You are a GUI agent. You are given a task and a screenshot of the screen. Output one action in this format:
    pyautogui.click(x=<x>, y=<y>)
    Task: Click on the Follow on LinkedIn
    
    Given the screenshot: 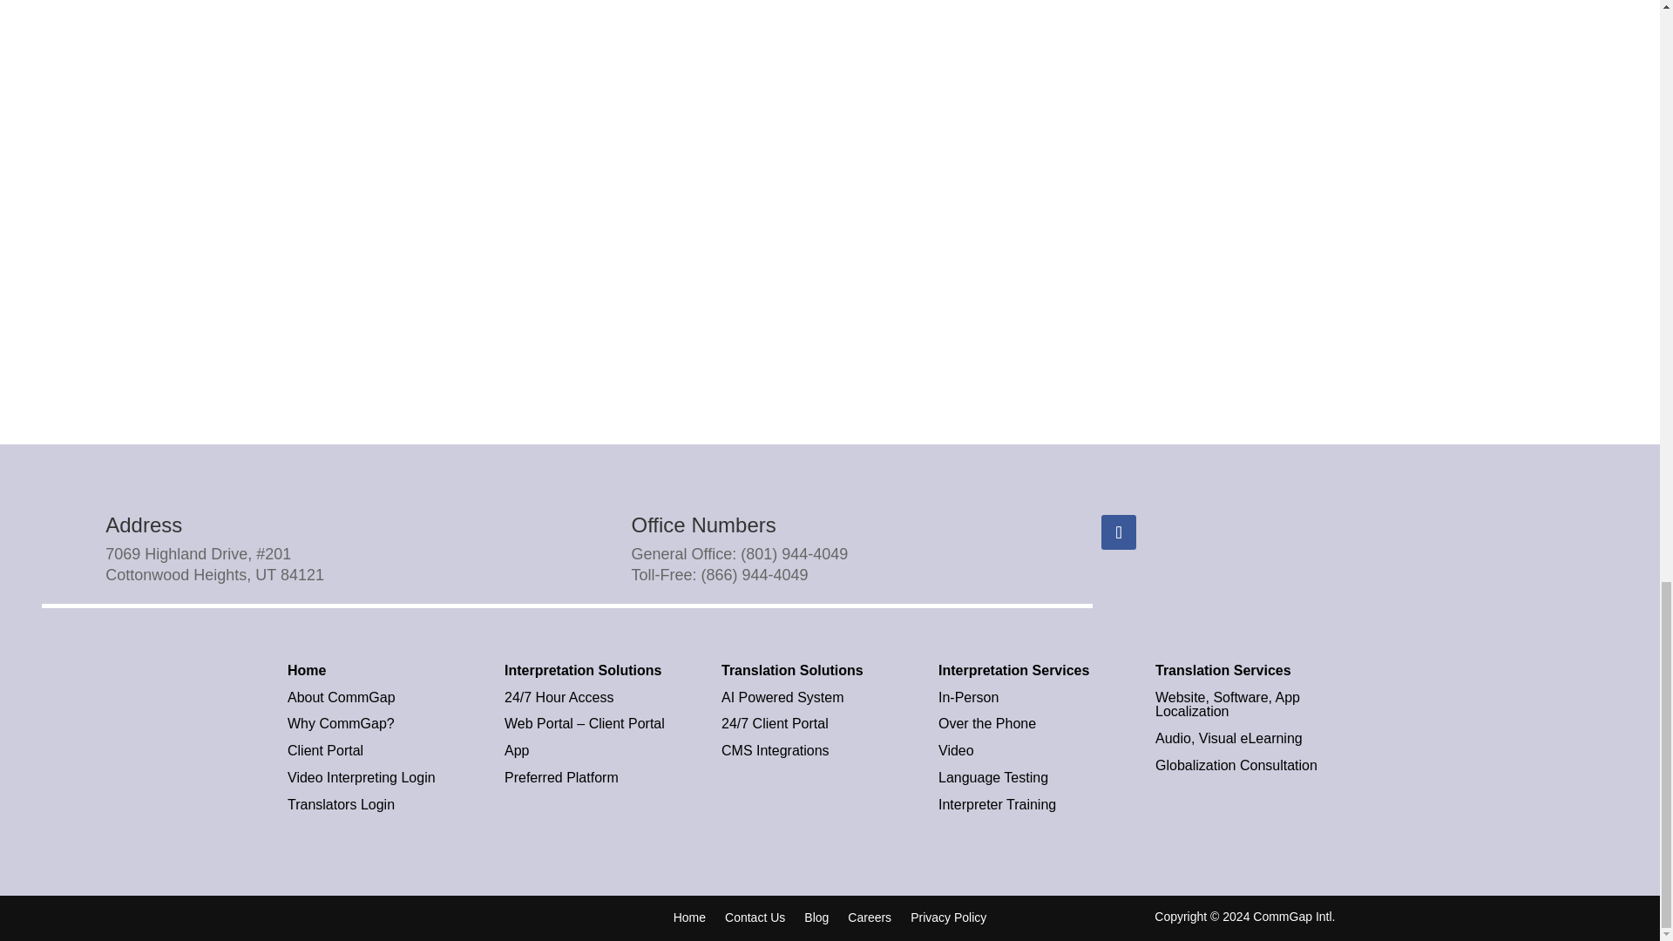 What is the action you would take?
    pyautogui.click(x=1118, y=531)
    